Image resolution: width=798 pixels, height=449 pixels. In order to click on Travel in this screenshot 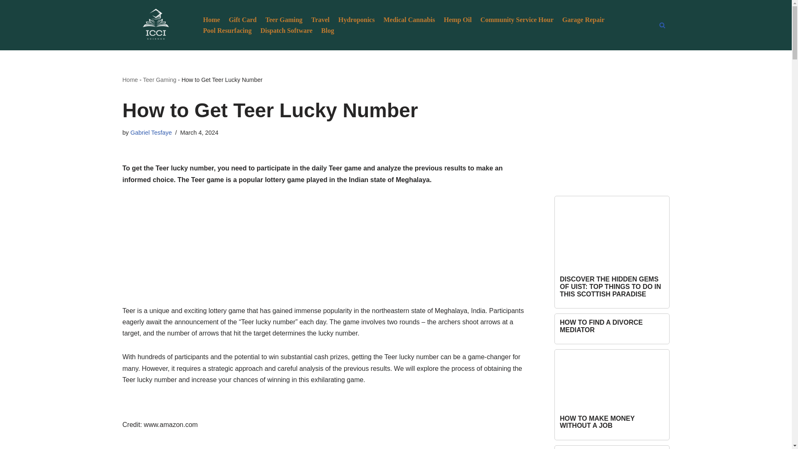, I will do `click(320, 19)`.